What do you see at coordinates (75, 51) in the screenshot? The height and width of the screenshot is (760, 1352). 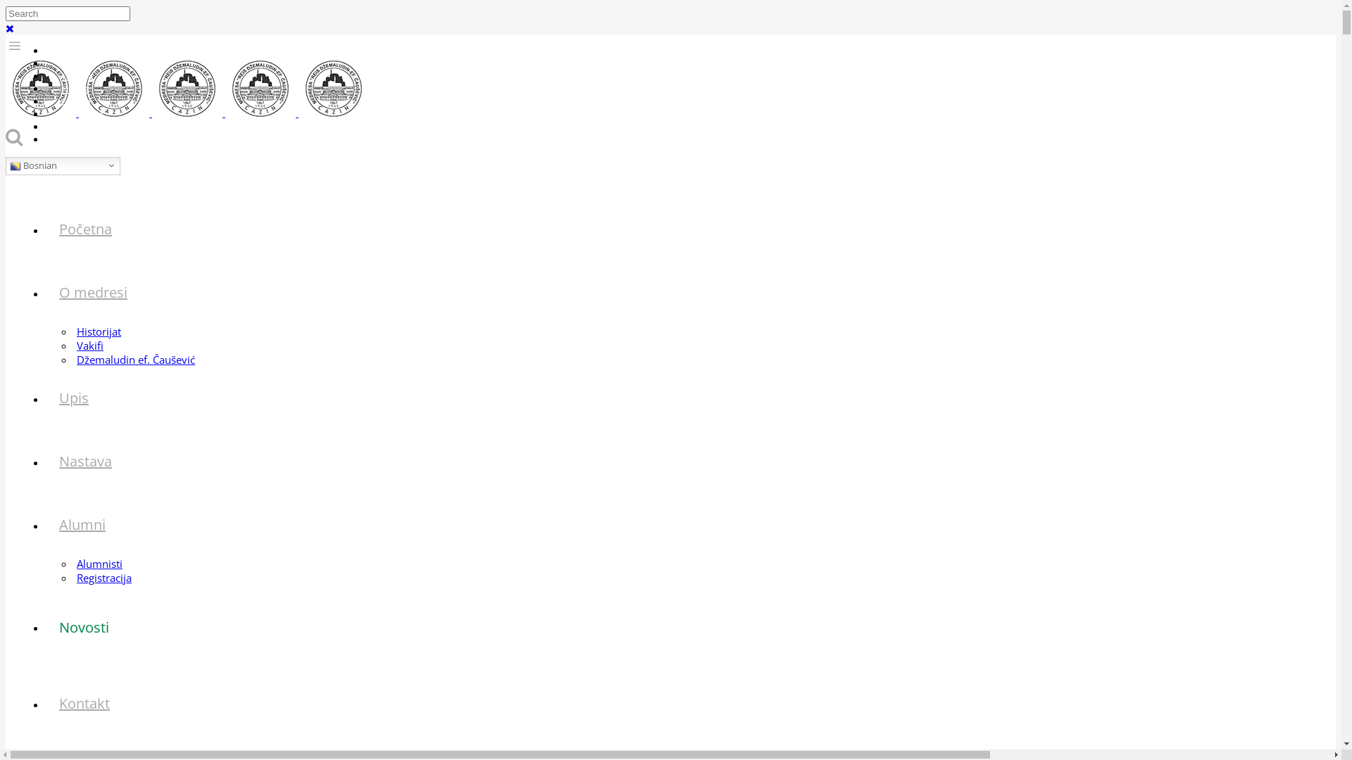 I see `eDnevnik` at bounding box center [75, 51].